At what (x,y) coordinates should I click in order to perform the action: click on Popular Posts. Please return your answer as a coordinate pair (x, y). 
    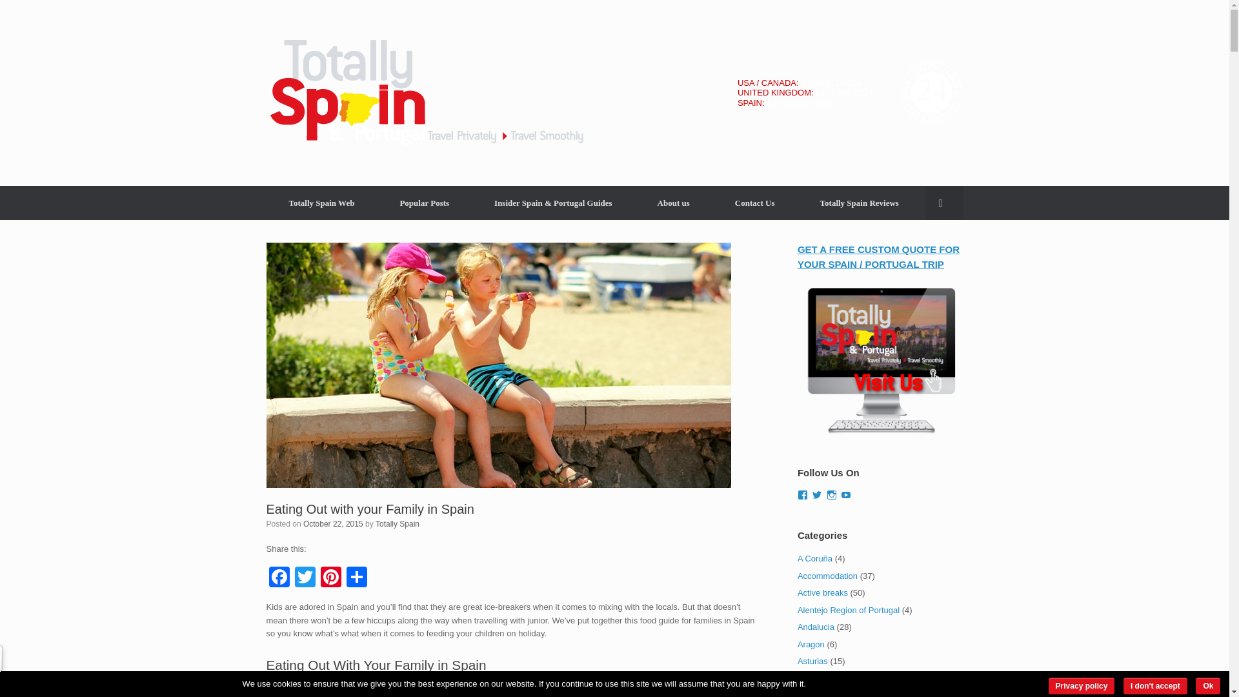
    Looking at the image, I should click on (424, 203).